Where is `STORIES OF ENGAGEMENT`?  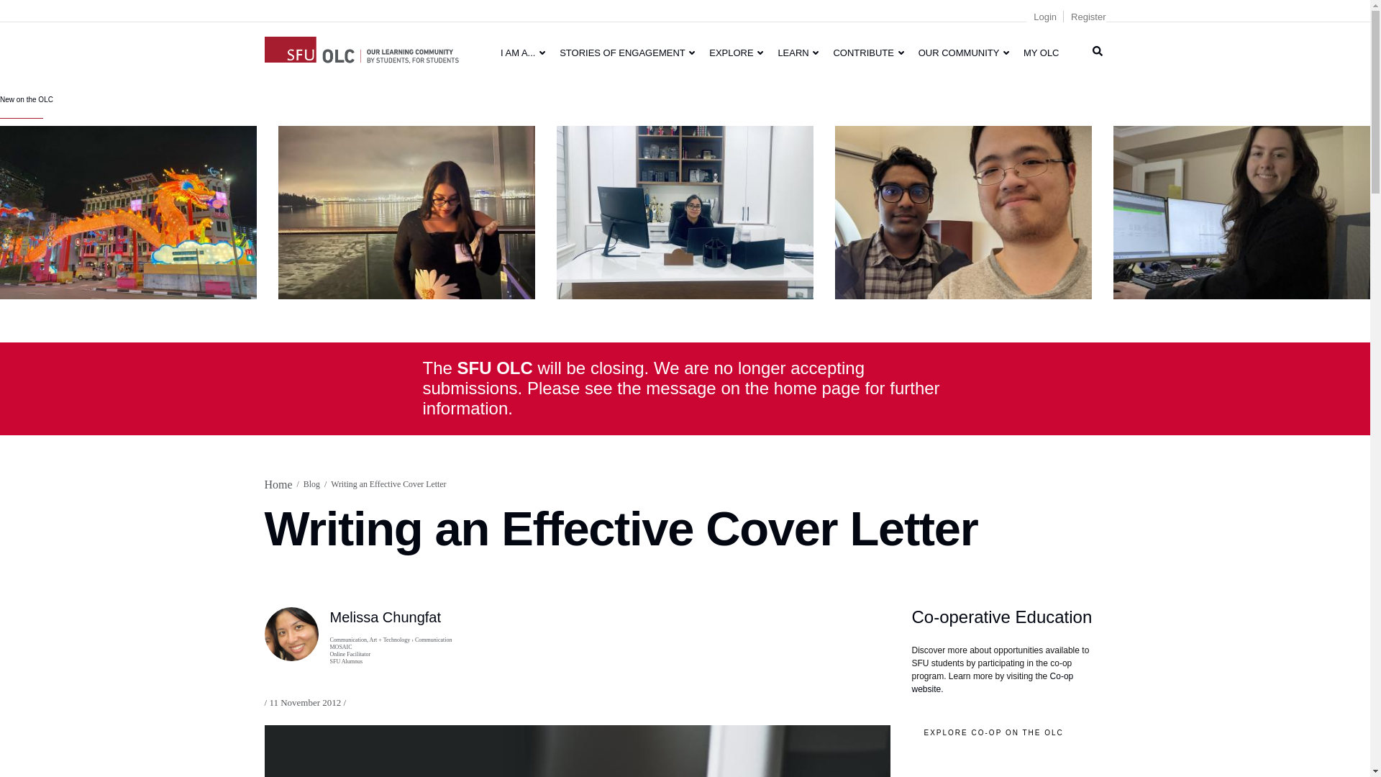 STORIES OF ENGAGEMENT is located at coordinates (627, 53).